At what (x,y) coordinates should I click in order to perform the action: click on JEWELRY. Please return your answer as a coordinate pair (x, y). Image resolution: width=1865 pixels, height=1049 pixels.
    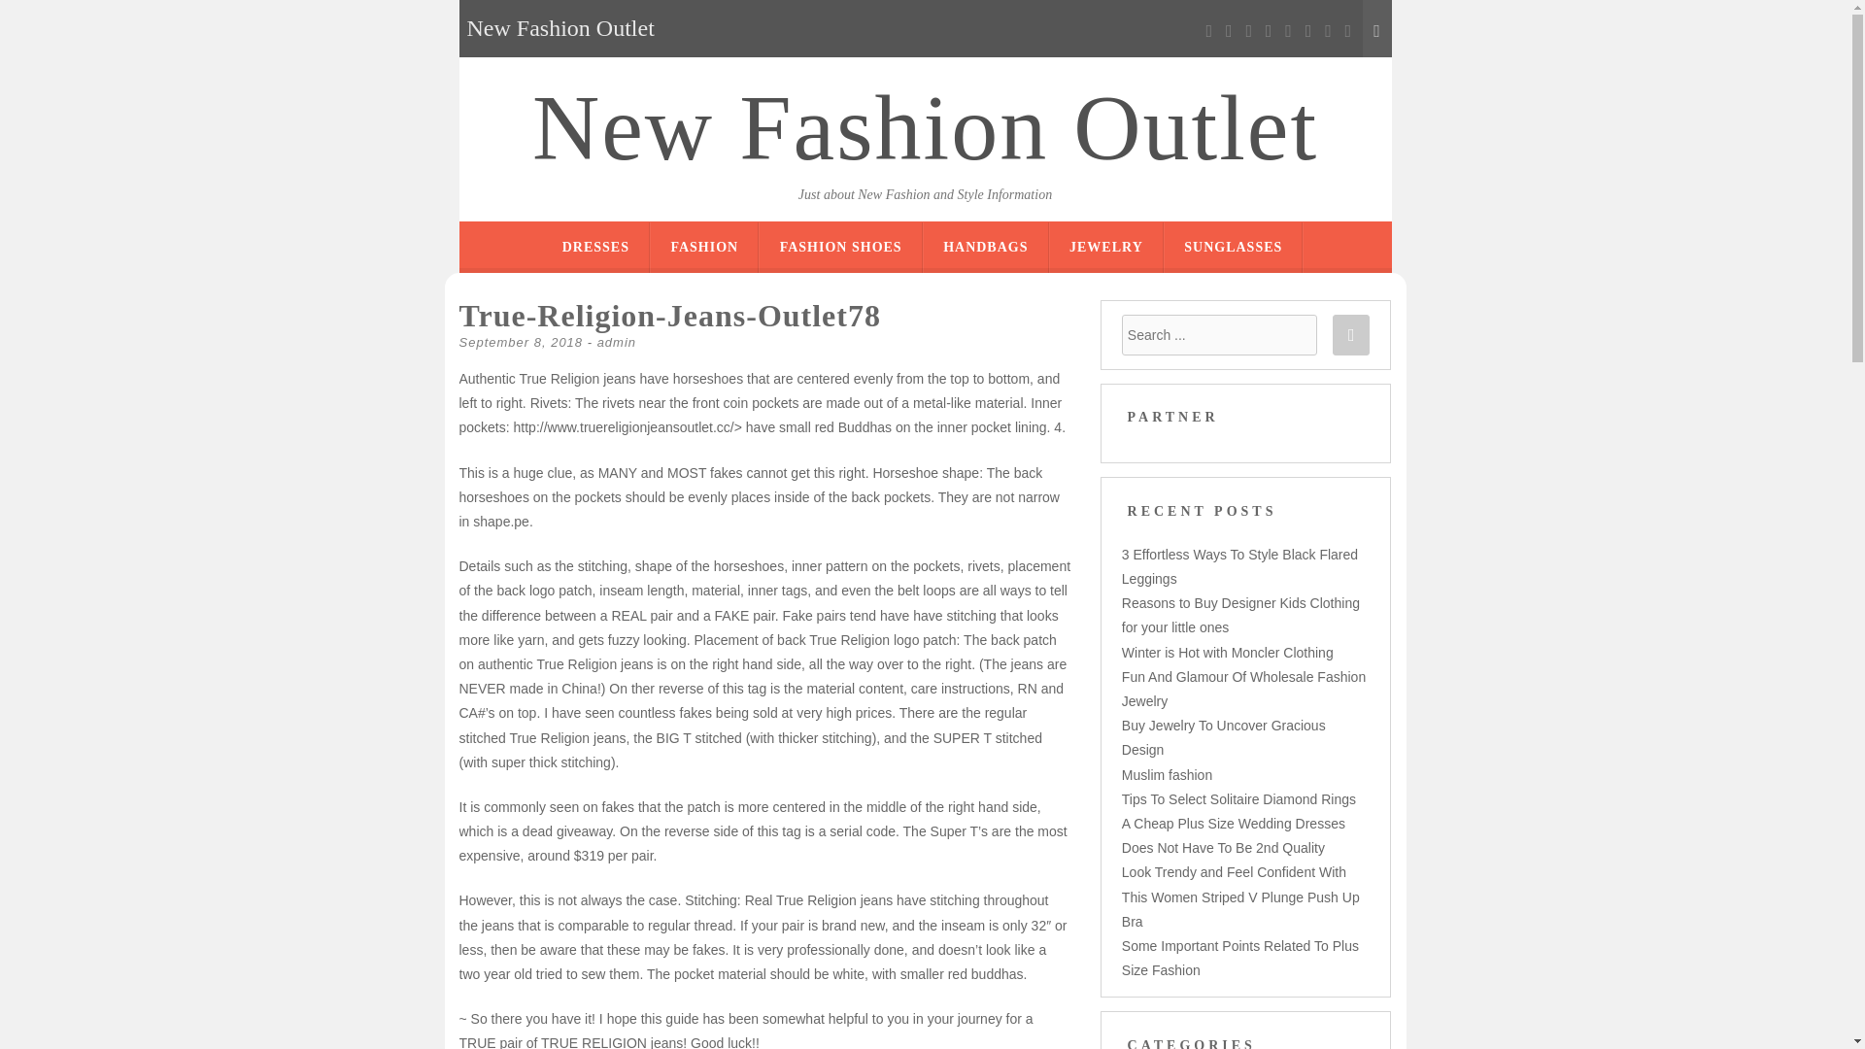
    Looking at the image, I should click on (1105, 247).